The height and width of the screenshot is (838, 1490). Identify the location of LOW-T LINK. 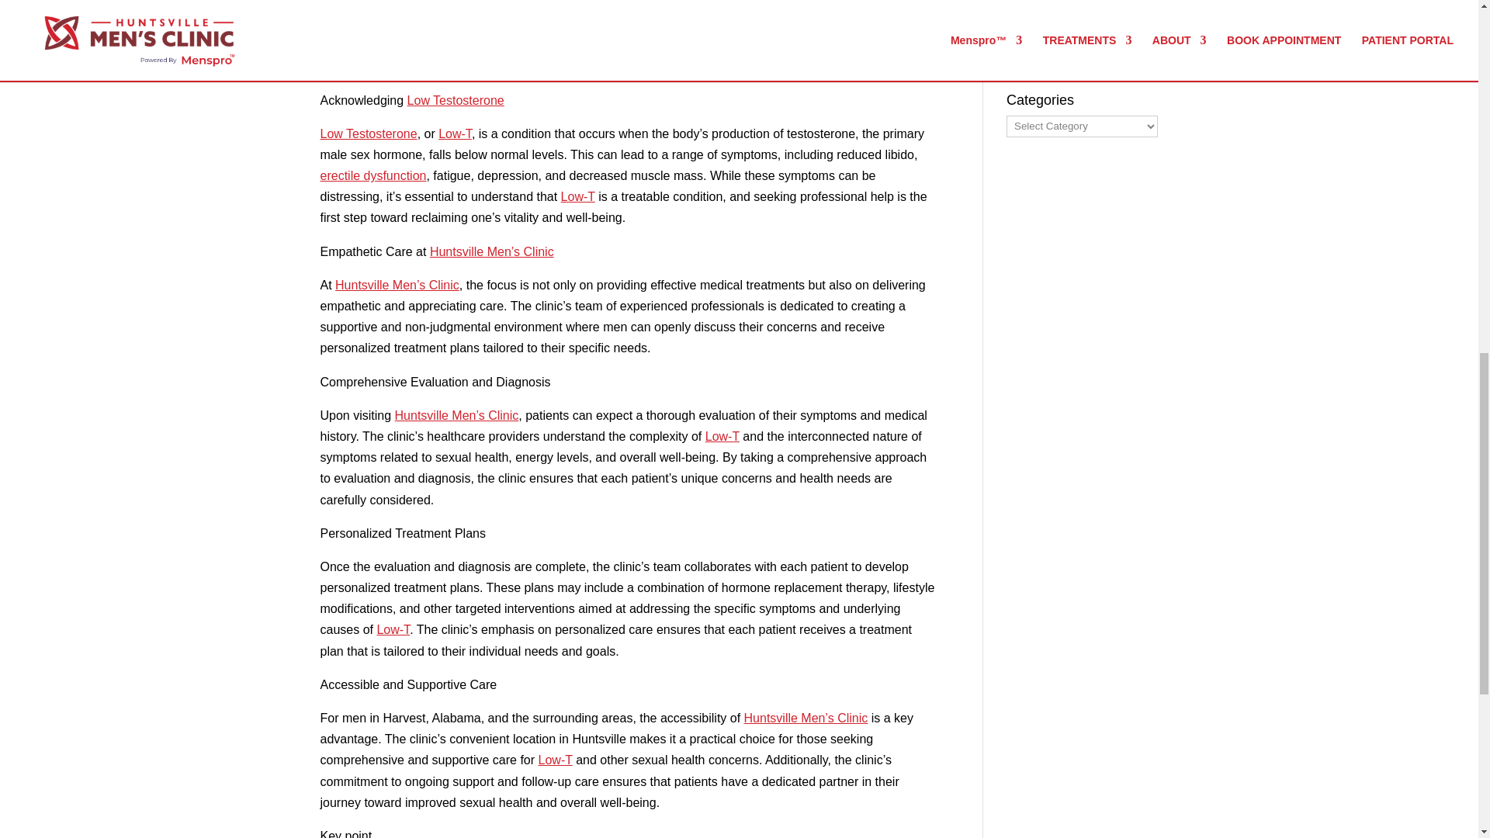
(368, 133).